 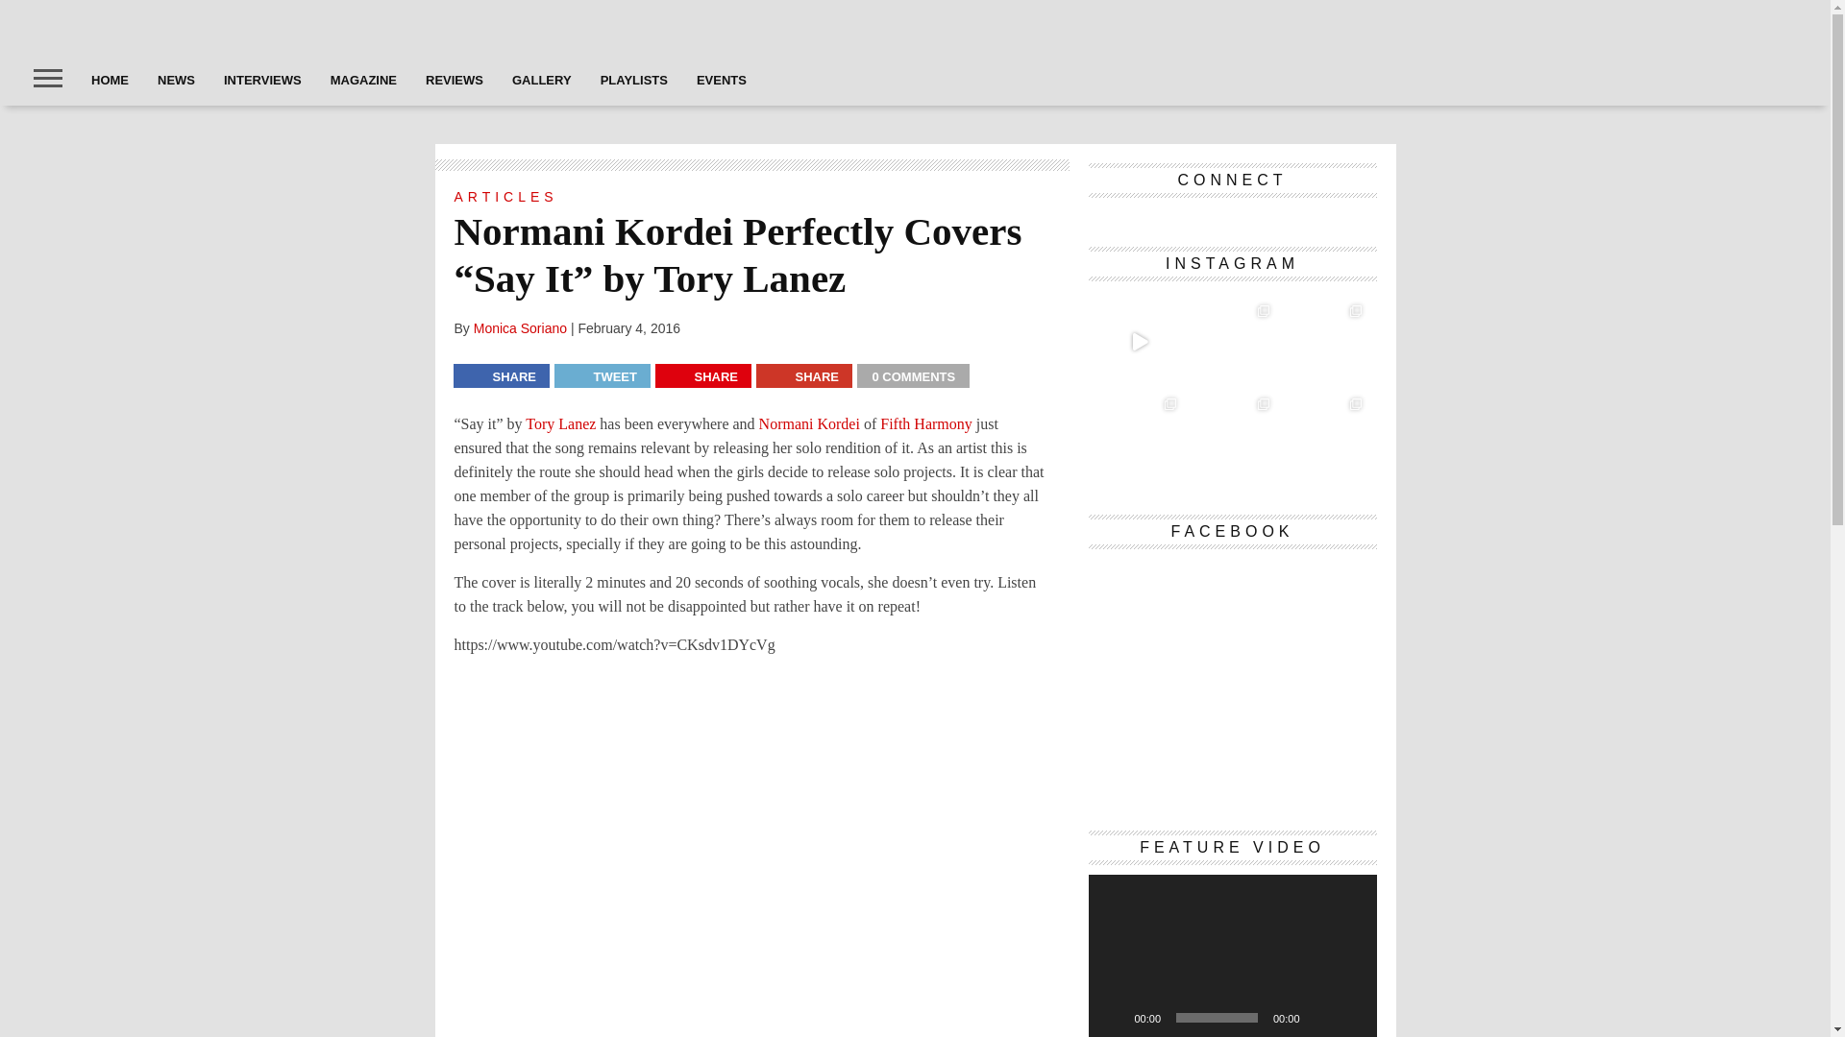 I want to click on NEWS, so click(x=177, y=80).